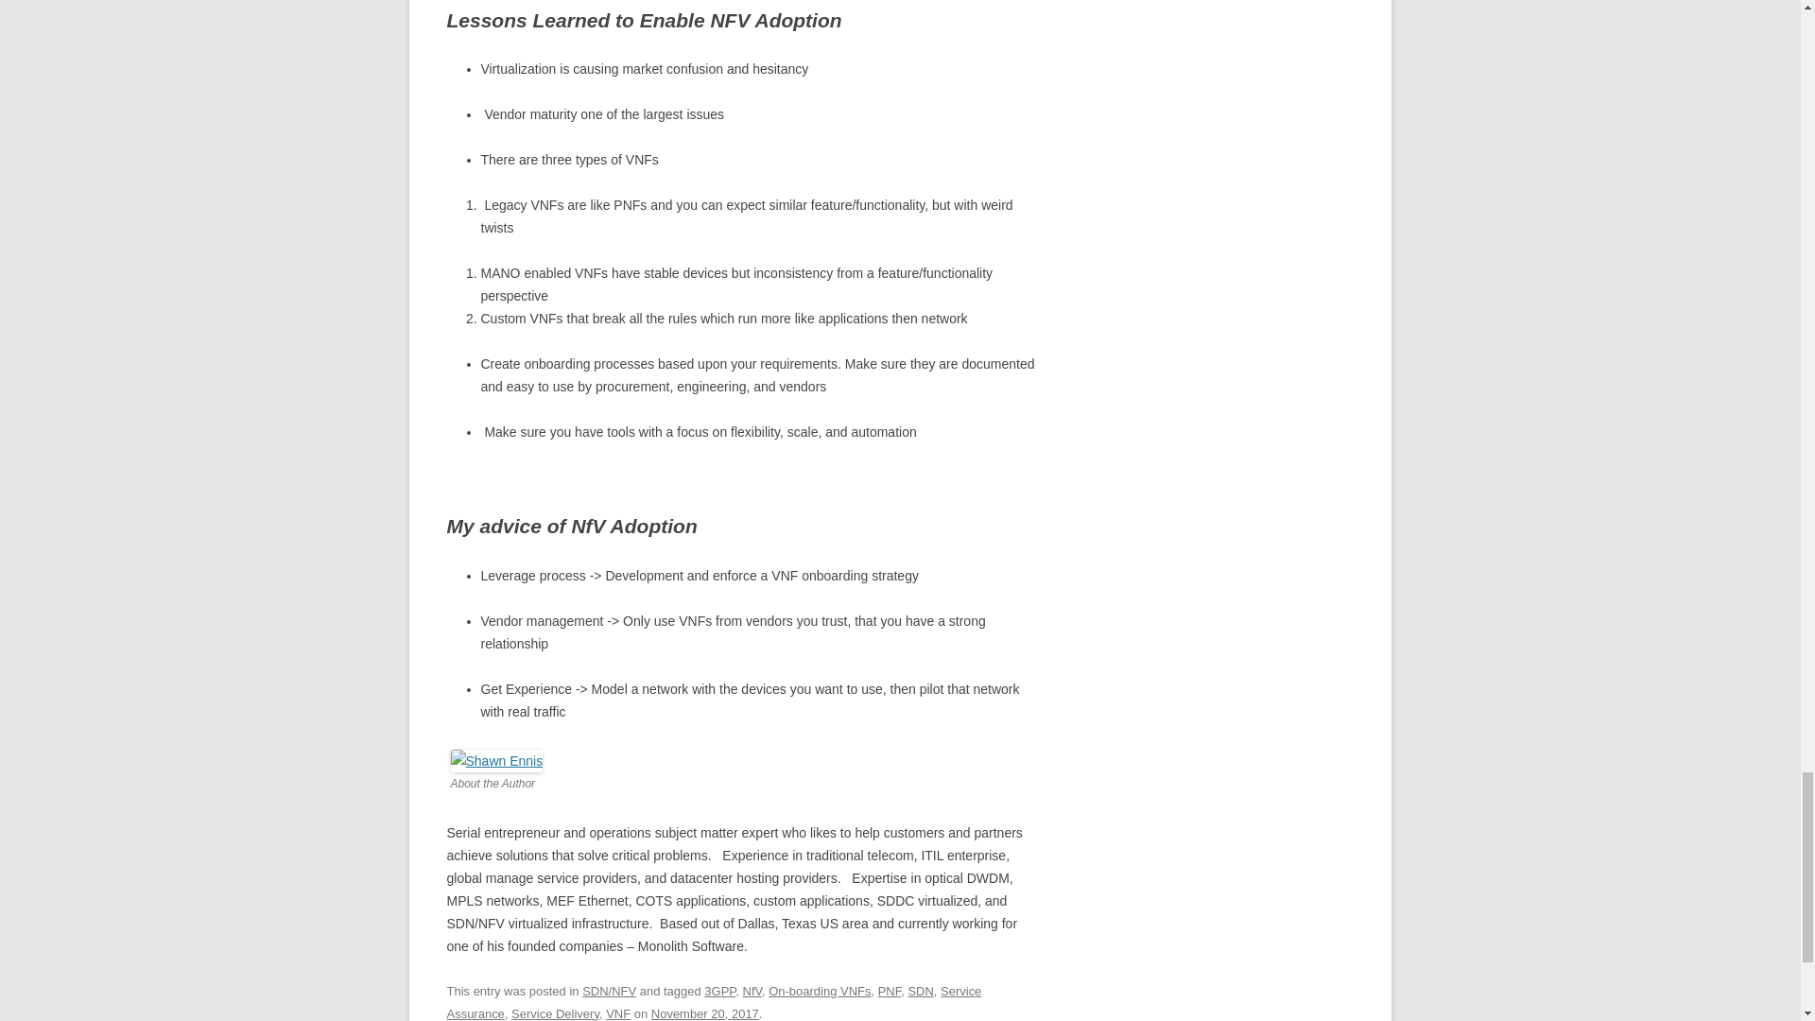 This screenshot has height=1021, width=1815. I want to click on NfV, so click(752, 991).